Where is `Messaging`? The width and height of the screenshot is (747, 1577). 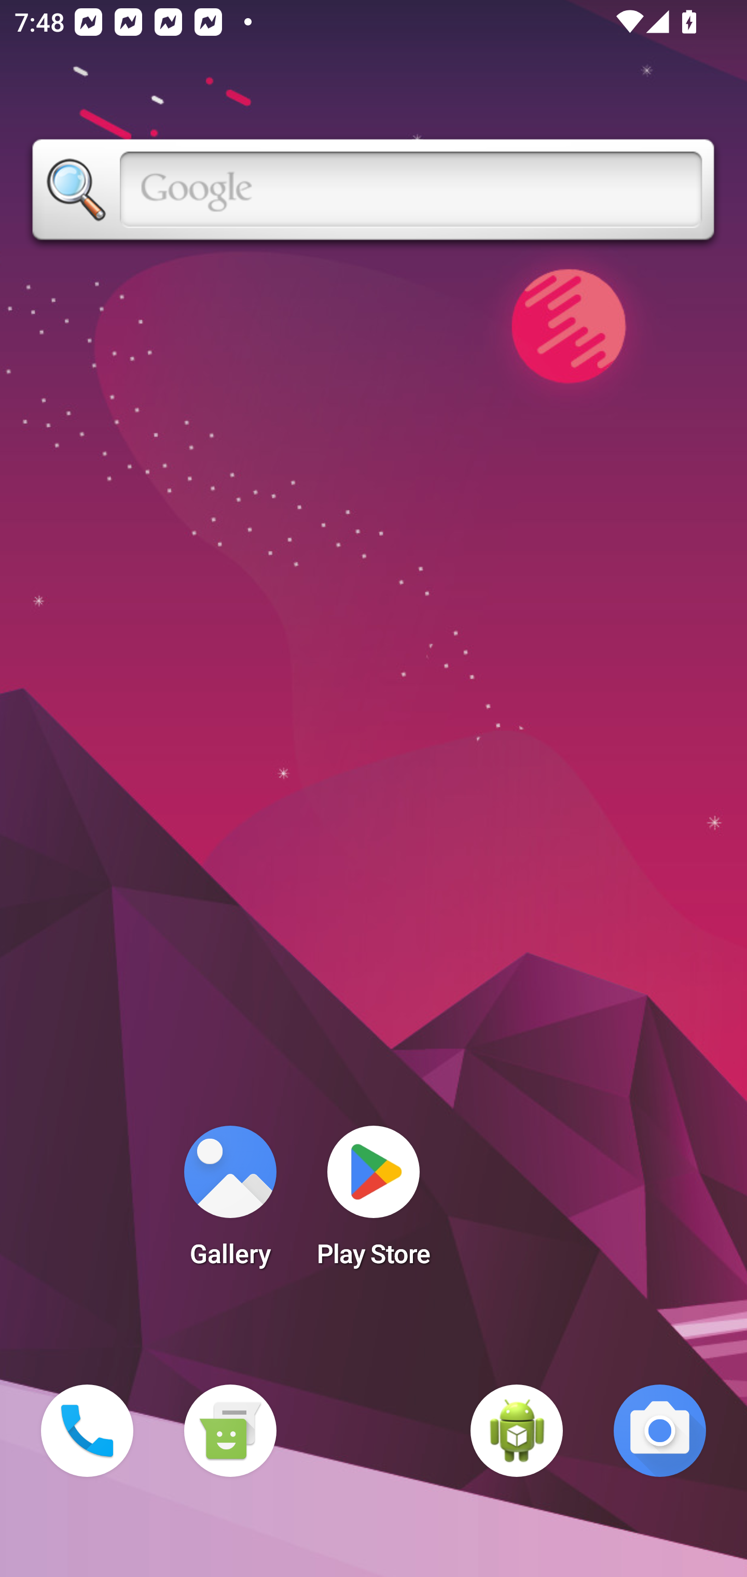
Messaging is located at coordinates (230, 1431).